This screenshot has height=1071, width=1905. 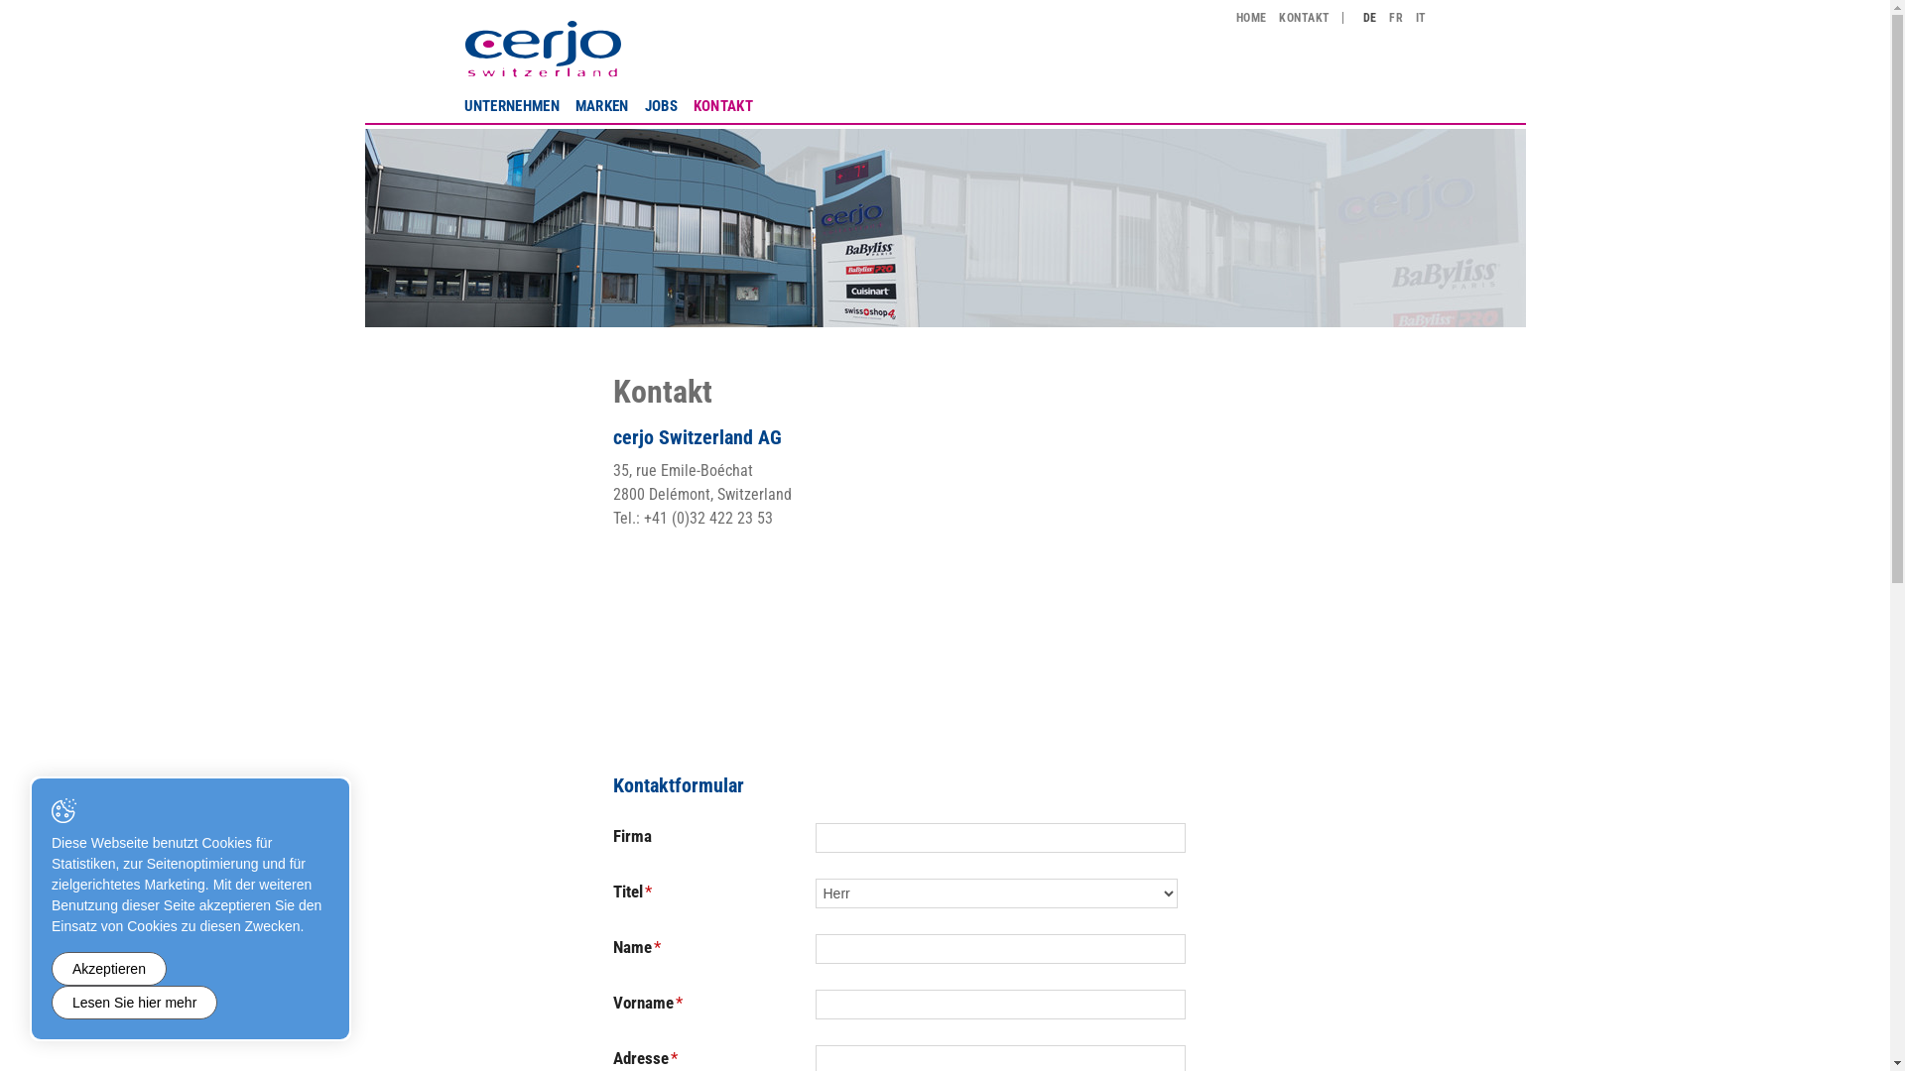 What do you see at coordinates (1370, 18) in the screenshot?
I see `DE` at bounding box center [1370, 18].